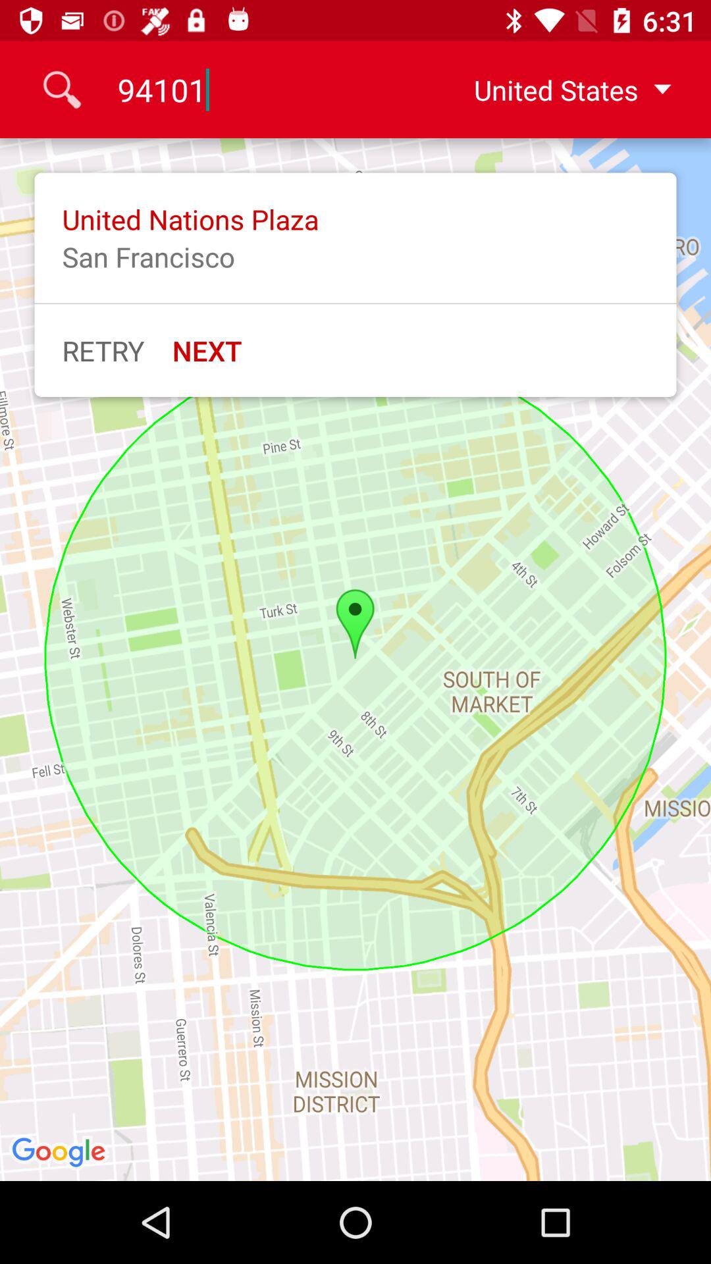  Describe the element at coordinates (268, 90) in the screenshot. I see `swipe to 94101 icon` at that location.